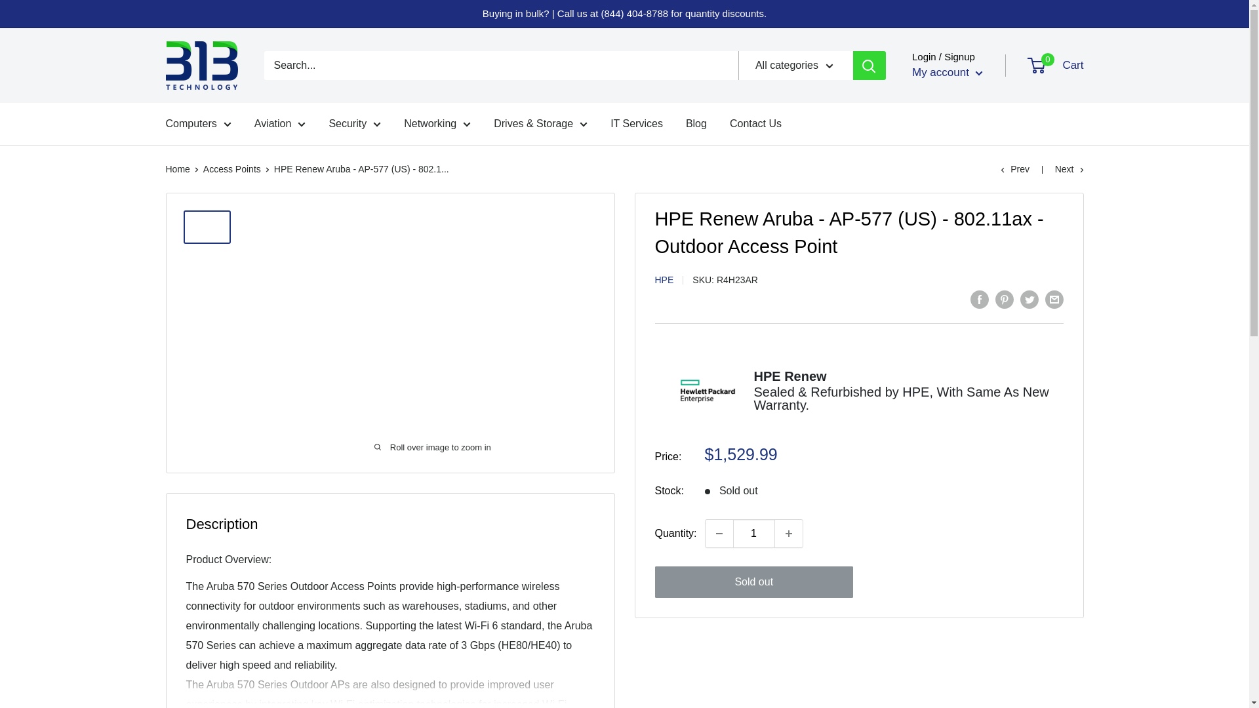 This screenshot has width=1259, height=708. What do you see at coordinates (719, 533) in the screenshot?
I see `Decrease quantity by 1` at bounding box center [719, 533].